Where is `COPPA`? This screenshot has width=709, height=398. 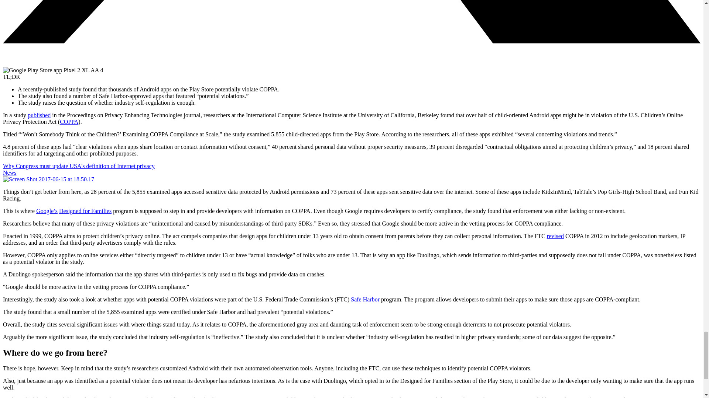 COPPA is located at coordinates (69, 122).